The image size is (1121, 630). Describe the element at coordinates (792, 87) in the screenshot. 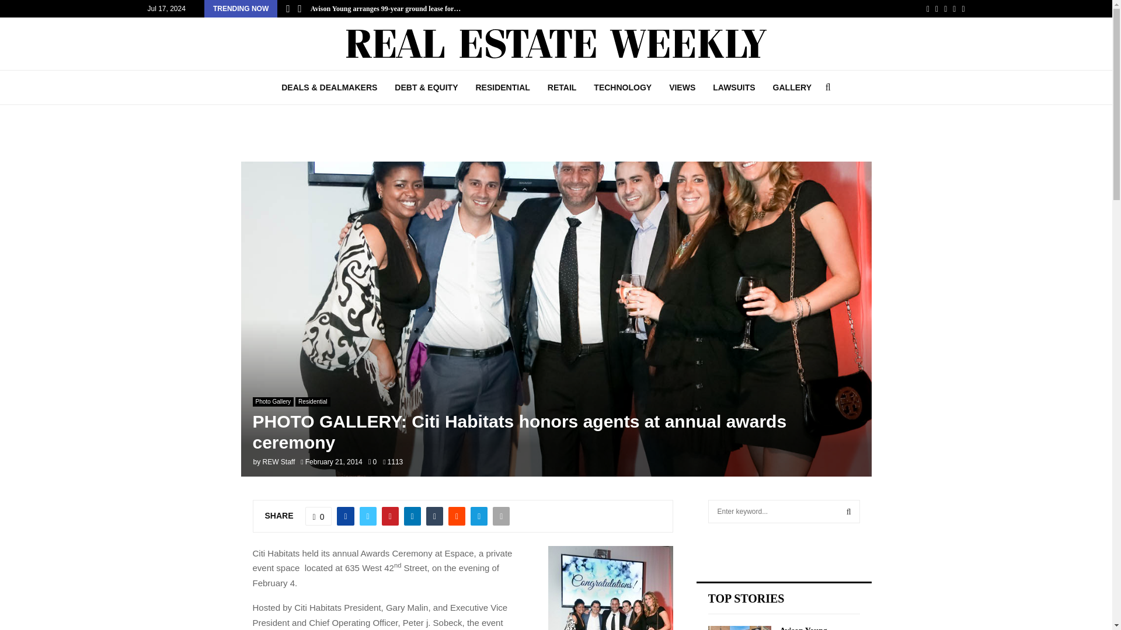

I see `GALLERY` at that location.